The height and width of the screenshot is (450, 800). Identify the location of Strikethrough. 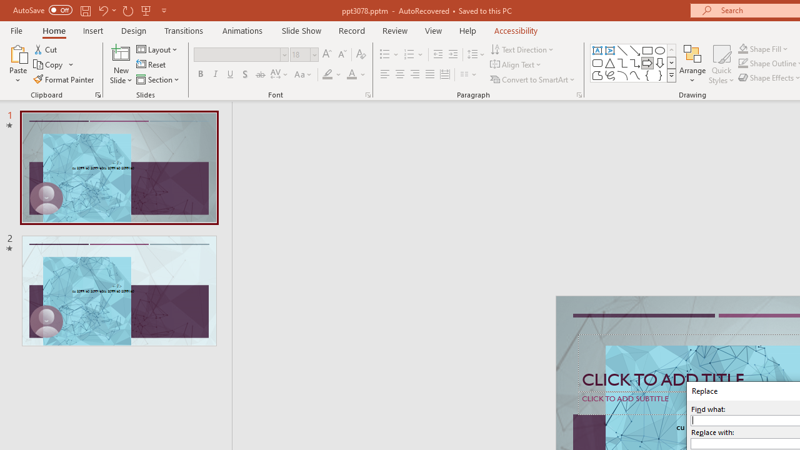
(260, 75).